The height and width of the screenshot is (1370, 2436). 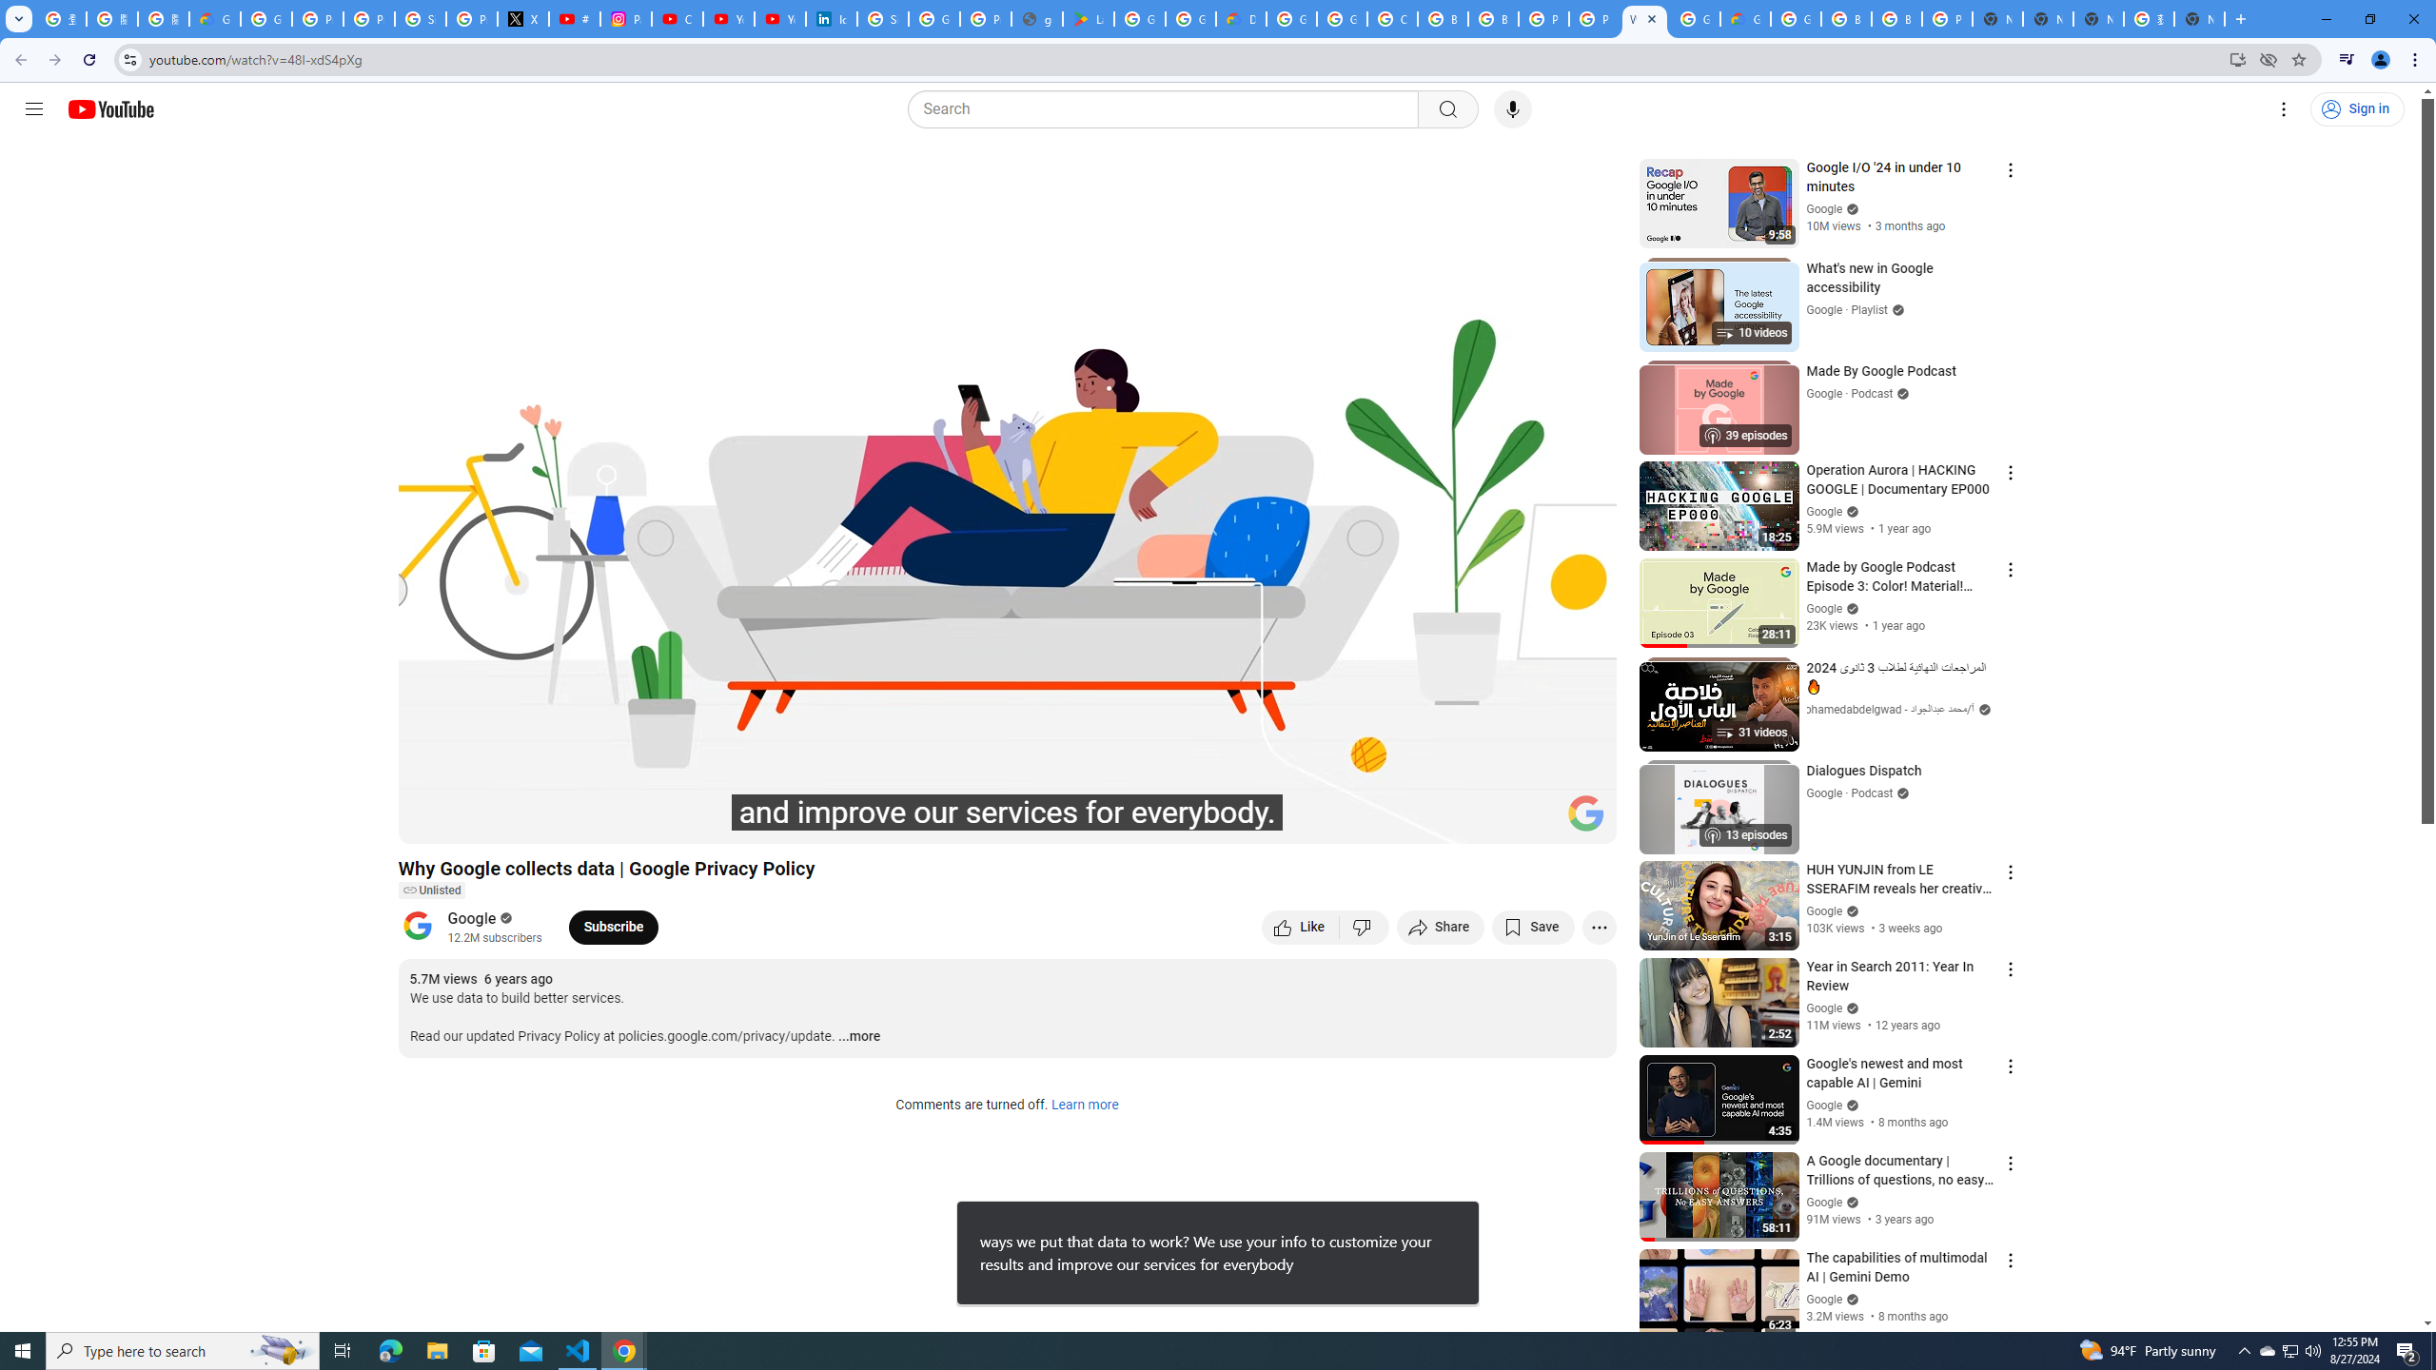 I want to click on Dislike this video, so click(x=1365, y=927).